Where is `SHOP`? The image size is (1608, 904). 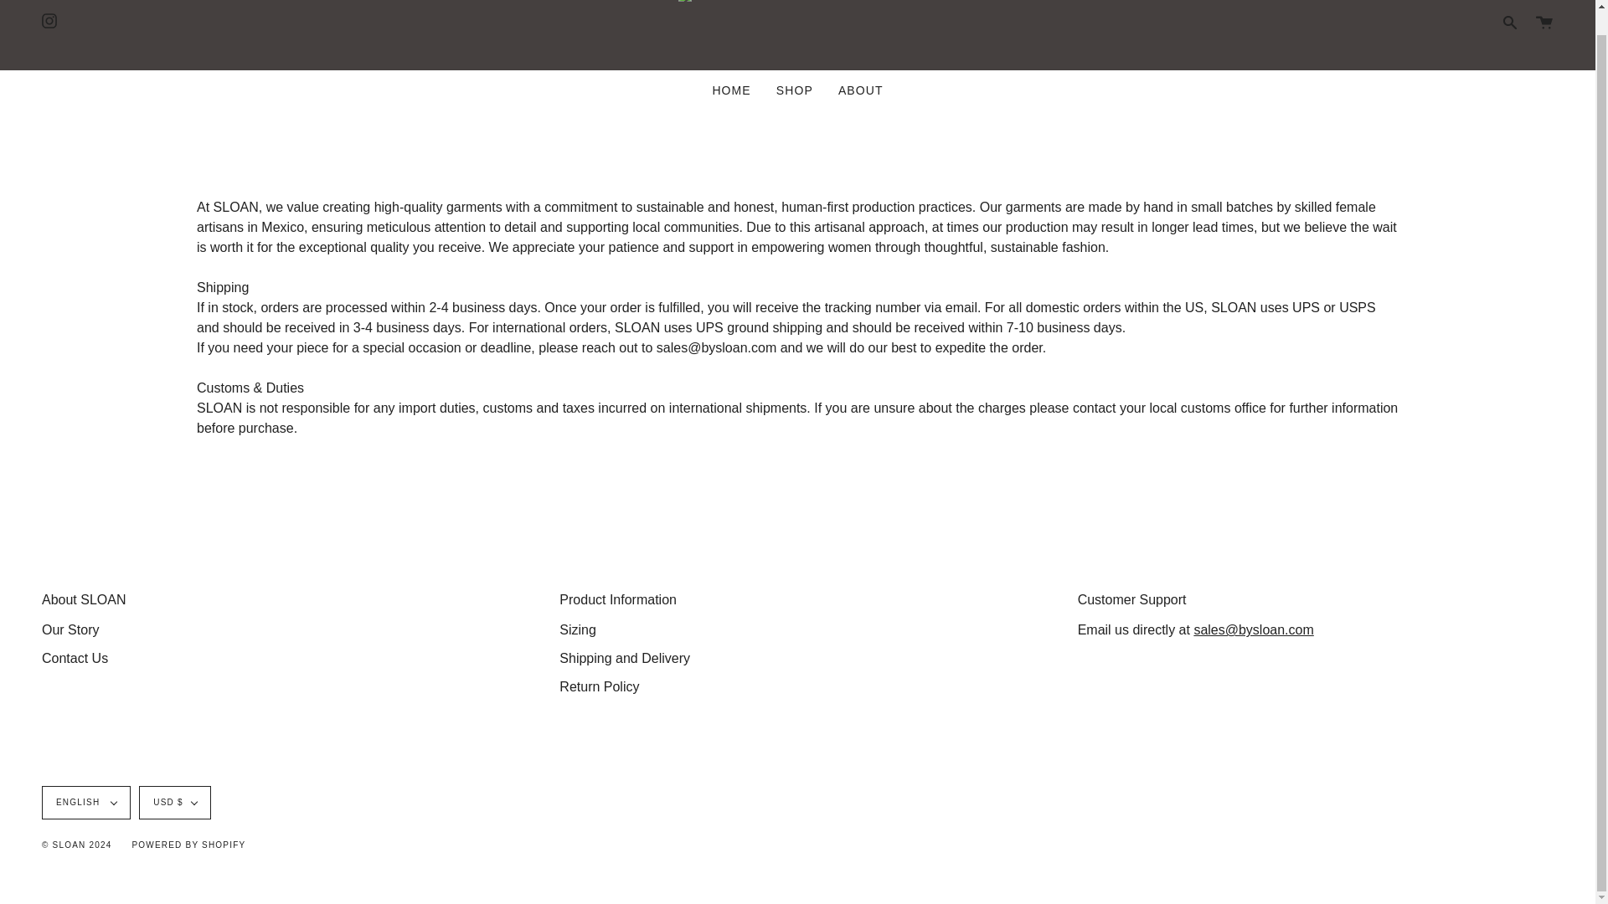
SHOP is located at coordinates (795, 90).